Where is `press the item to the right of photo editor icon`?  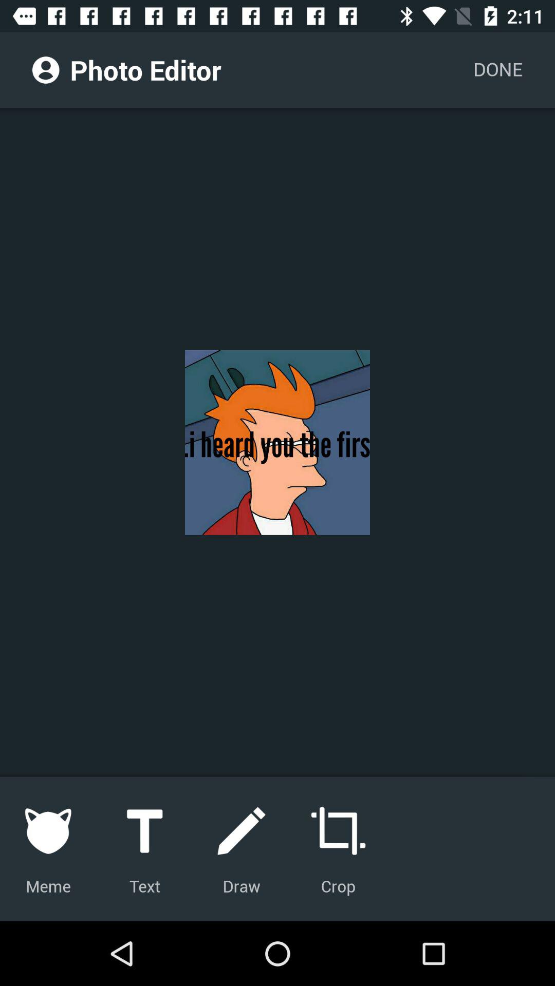
press the item to the right of photo editor icon is located at coordinates (497, 70).